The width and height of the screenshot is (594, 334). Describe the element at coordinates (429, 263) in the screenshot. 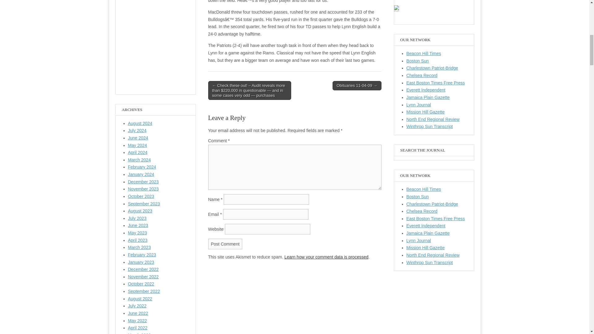

I see `Winthrop Sun Transcript` at that location.